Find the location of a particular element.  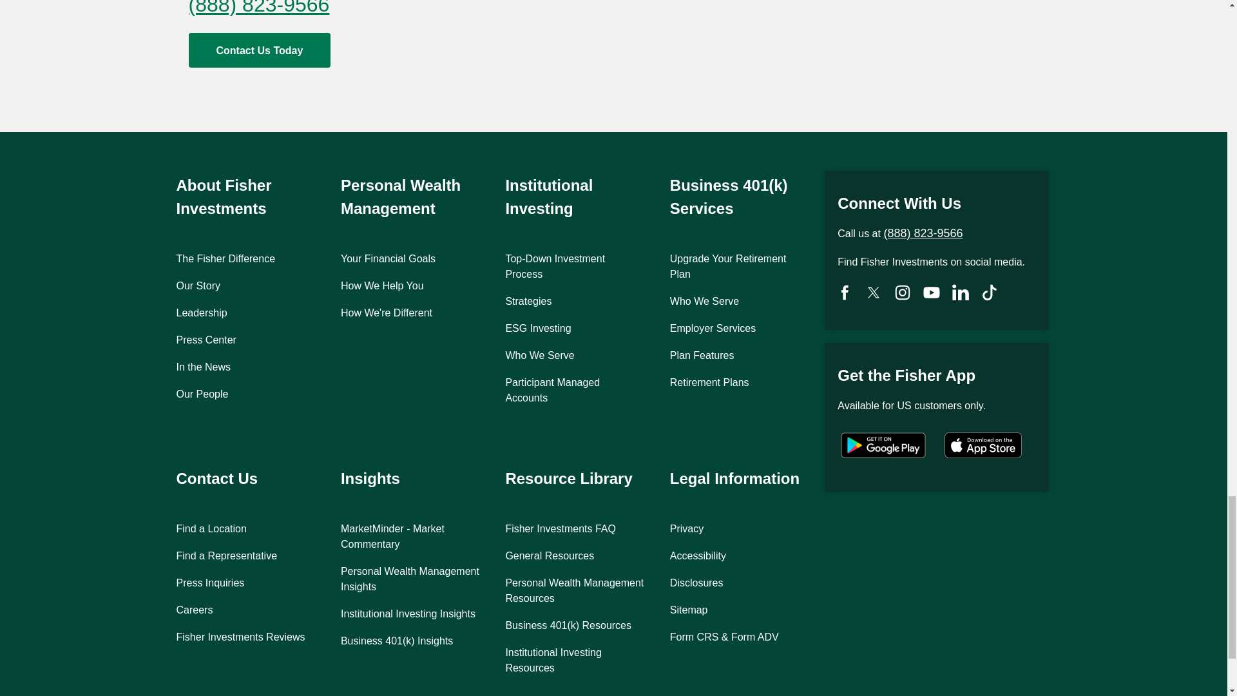

Follow us on LinkedIn is located at coordinates (960, 293).